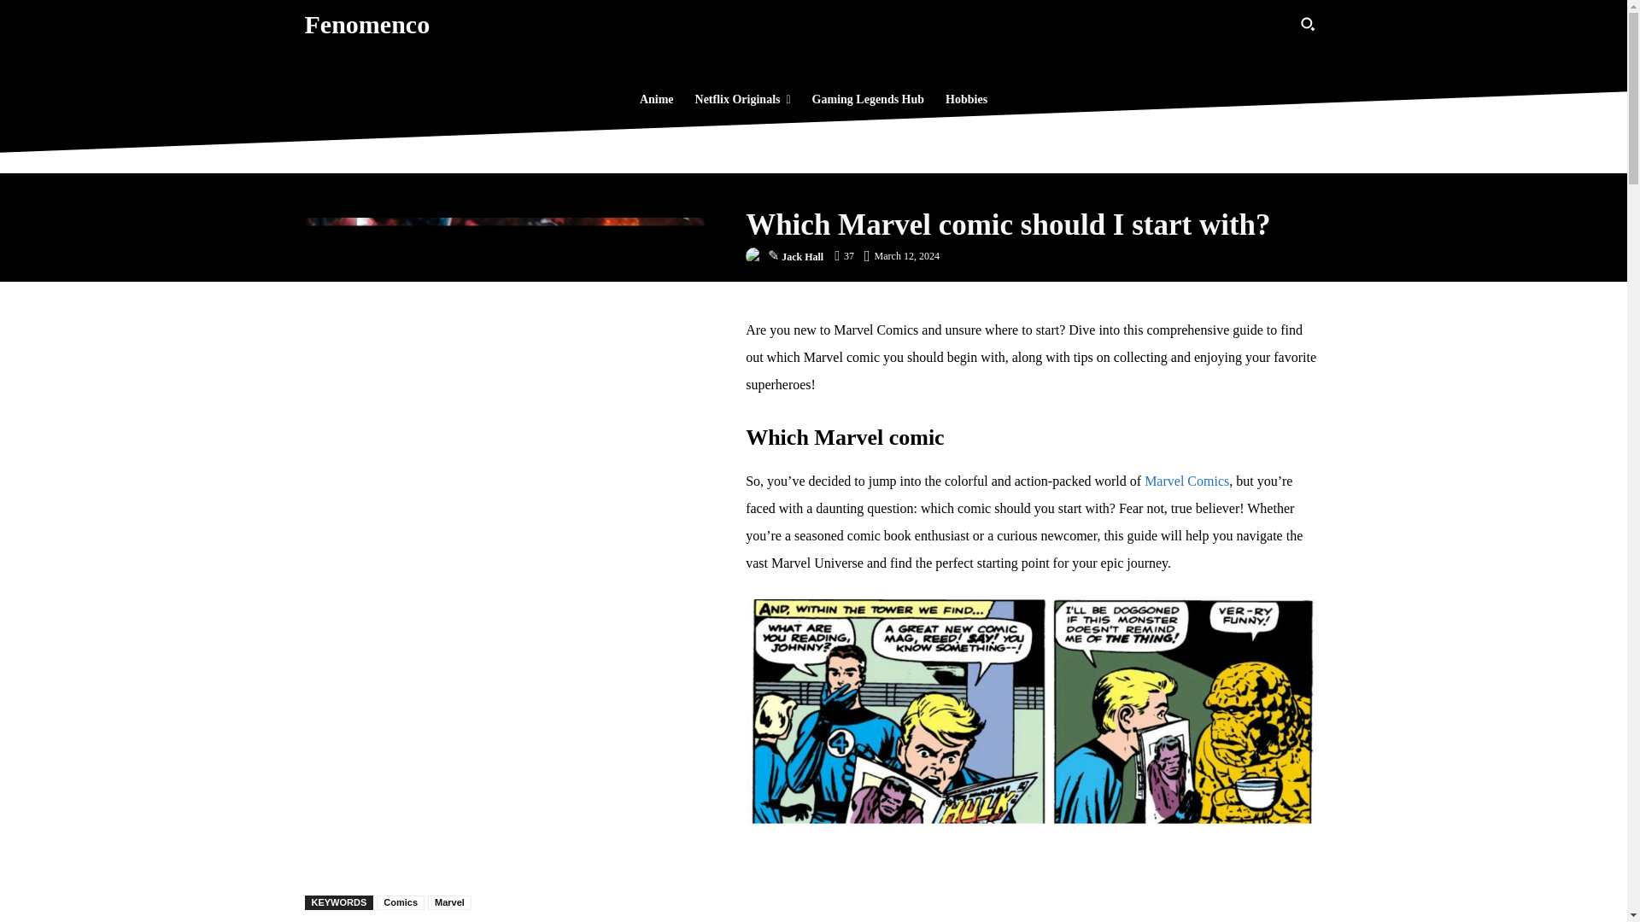 Image resolution: width=1640 pixels, height=922 pixels. I want to click on Marvel, so click(449, 902).